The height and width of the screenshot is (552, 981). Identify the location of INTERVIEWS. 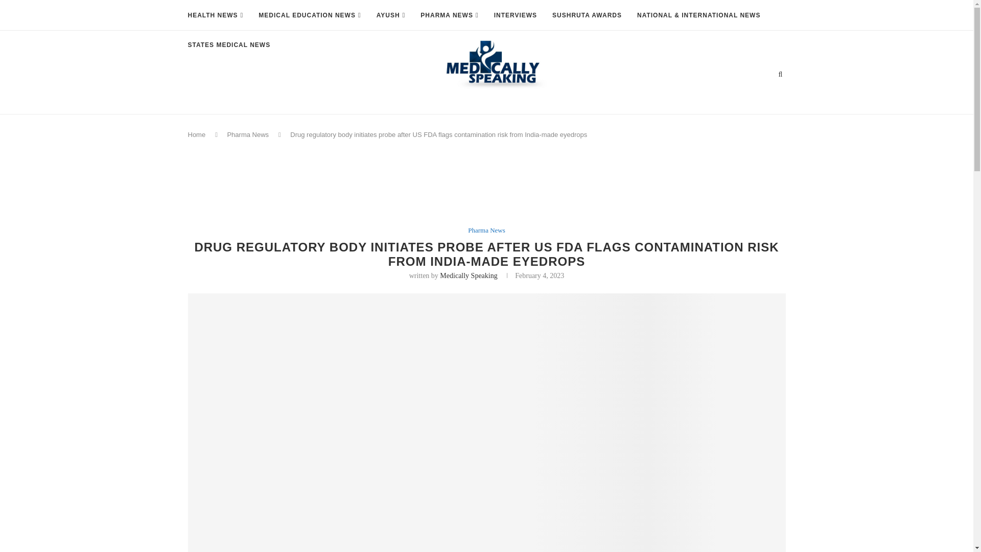
(515, 15).